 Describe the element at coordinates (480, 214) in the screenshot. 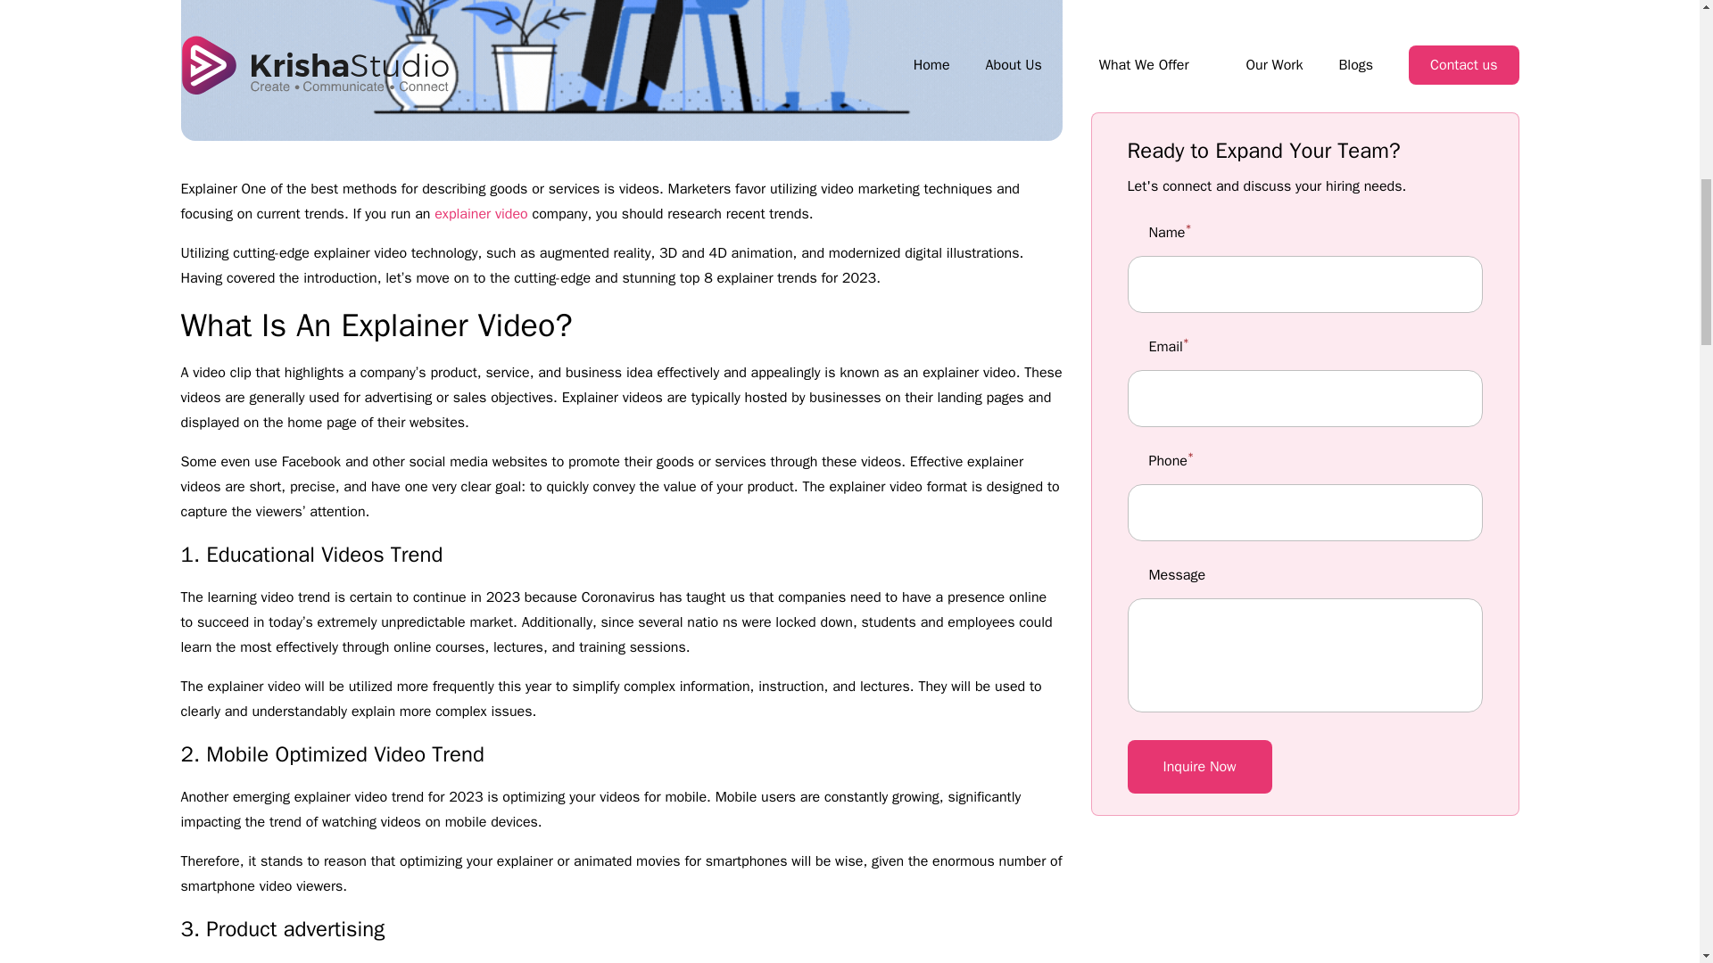

I see ` explainer video ` at that location.